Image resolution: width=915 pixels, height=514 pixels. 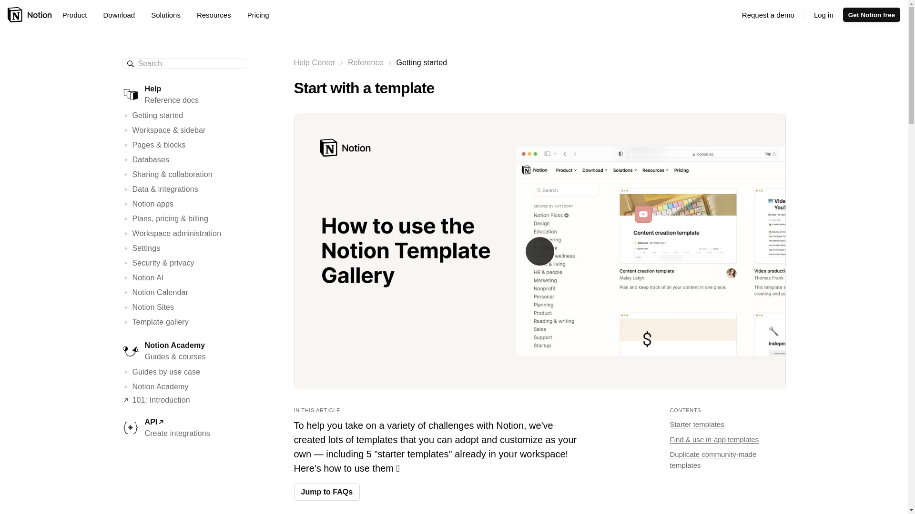 I want to click on Solutions, so click(x=169, y=15).